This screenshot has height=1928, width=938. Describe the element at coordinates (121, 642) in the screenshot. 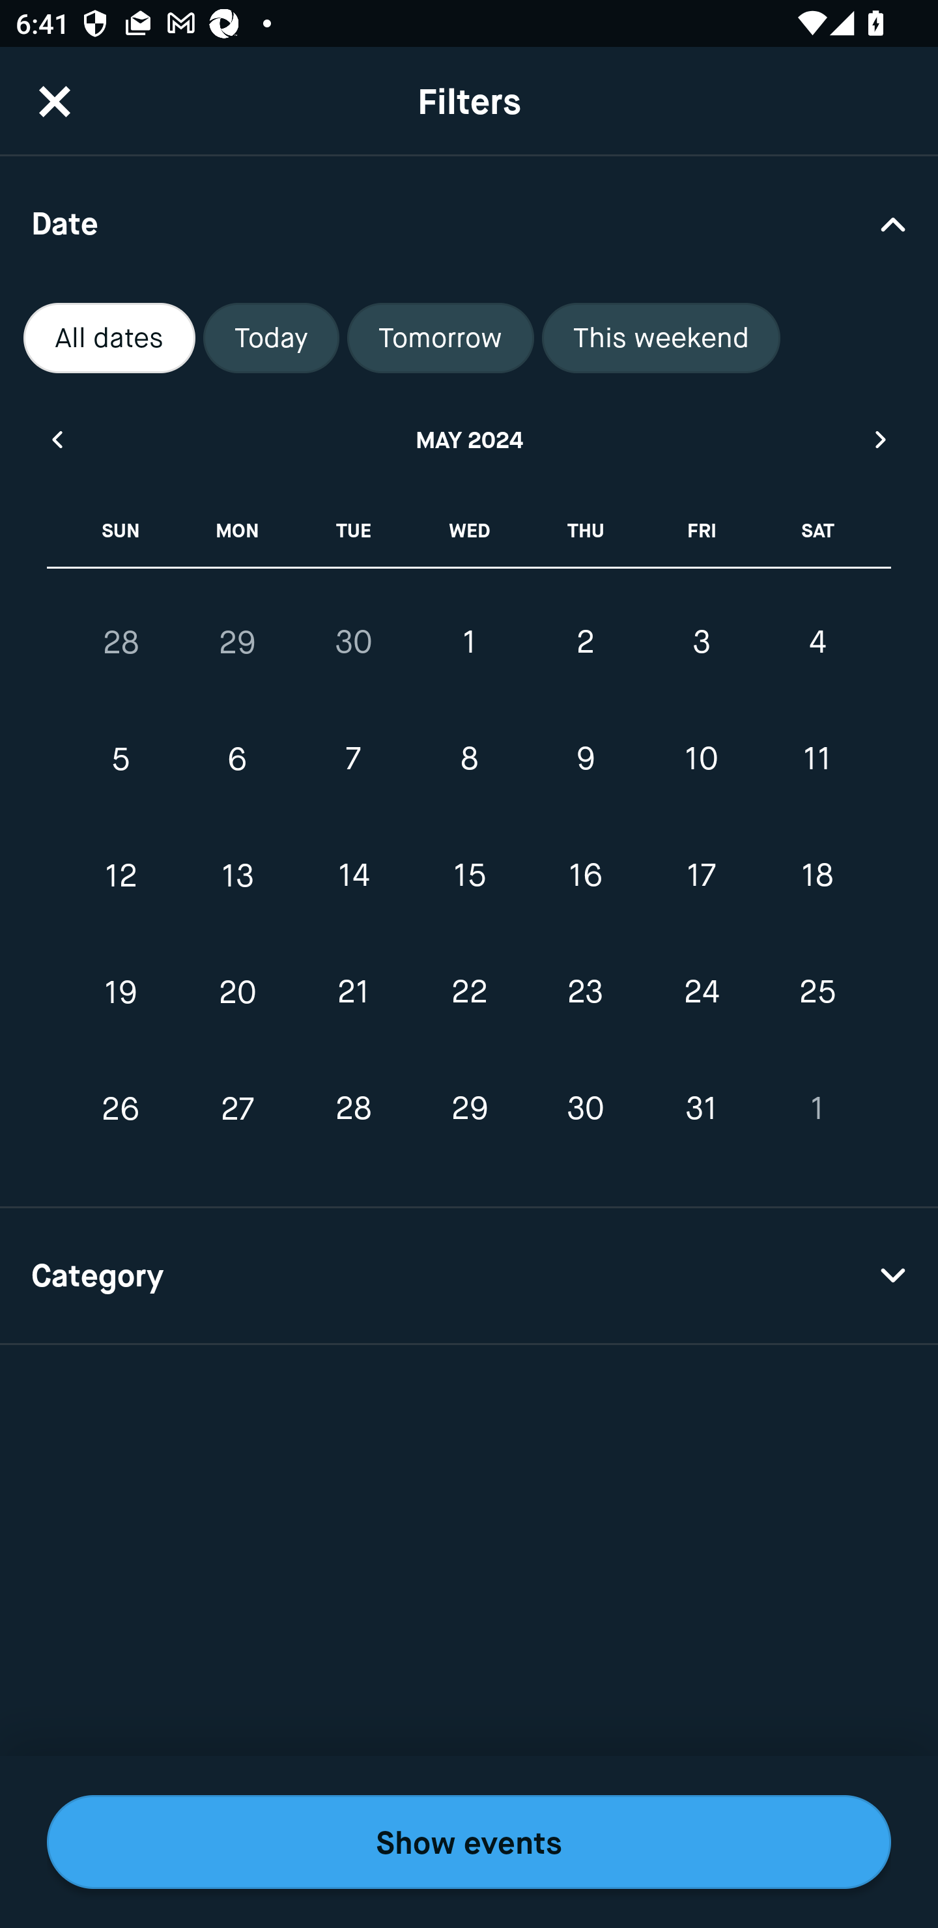

I see `28` at that location.